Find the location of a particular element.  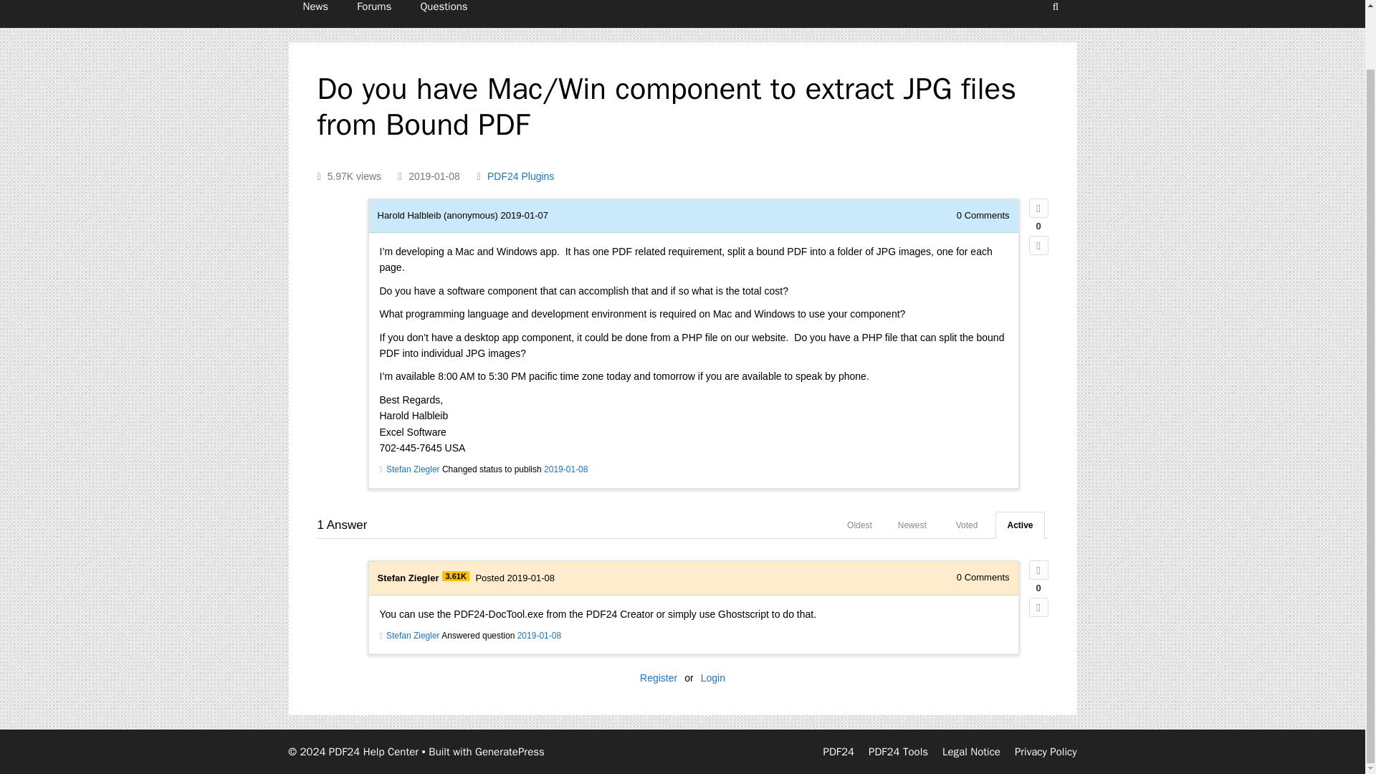

Stefan Ziegler is located at coordinates (408, 578).